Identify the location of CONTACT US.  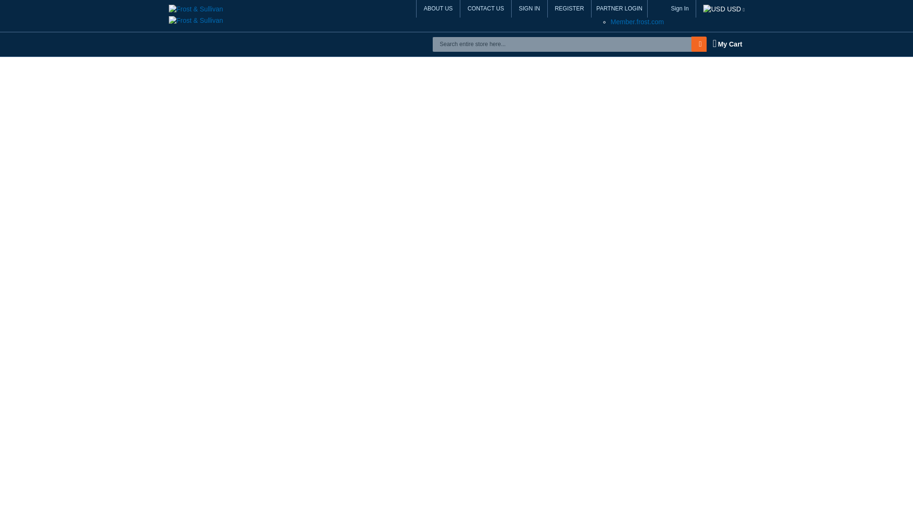
(486, 9).